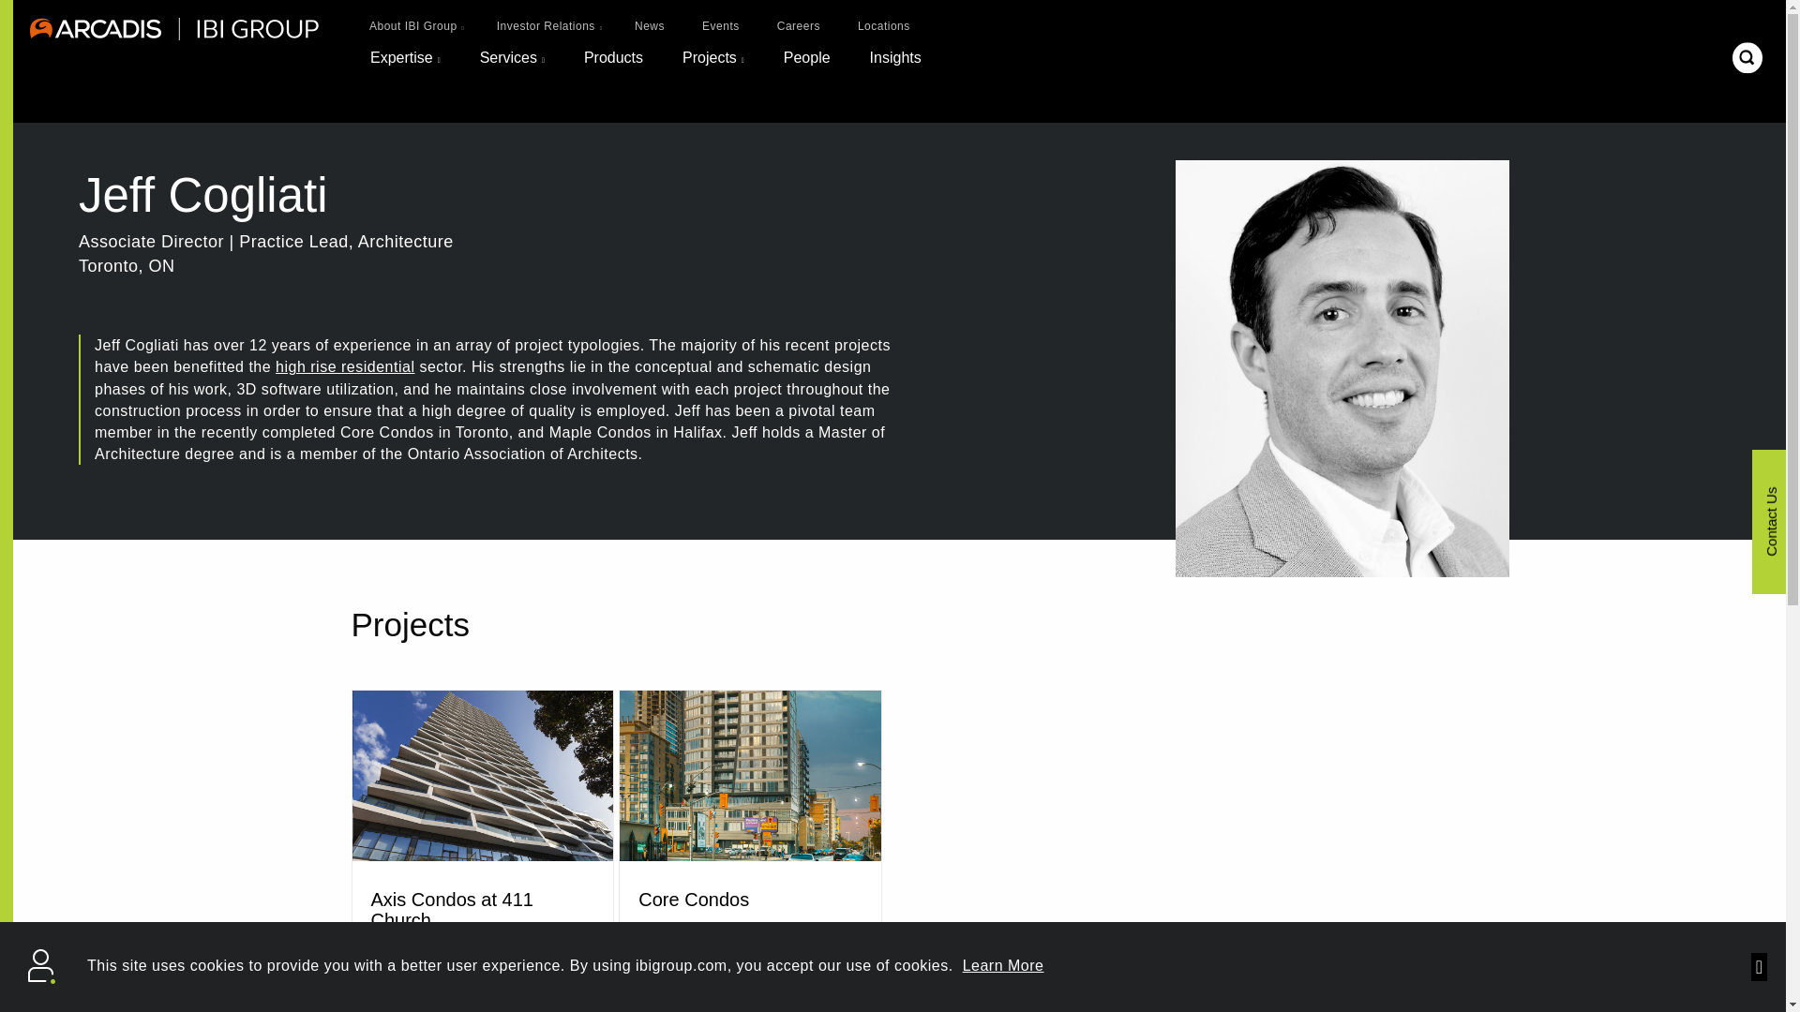 This screenshot has width=1800, height=1012. Describe the element at coordinates (721, 26) in the screenshot. I see `Events` at that location.